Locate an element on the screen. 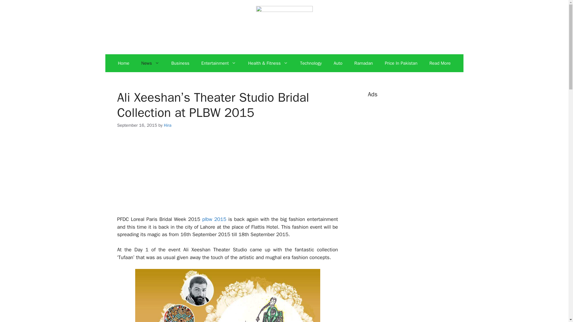  Hira is located at coordinates (168, 125).